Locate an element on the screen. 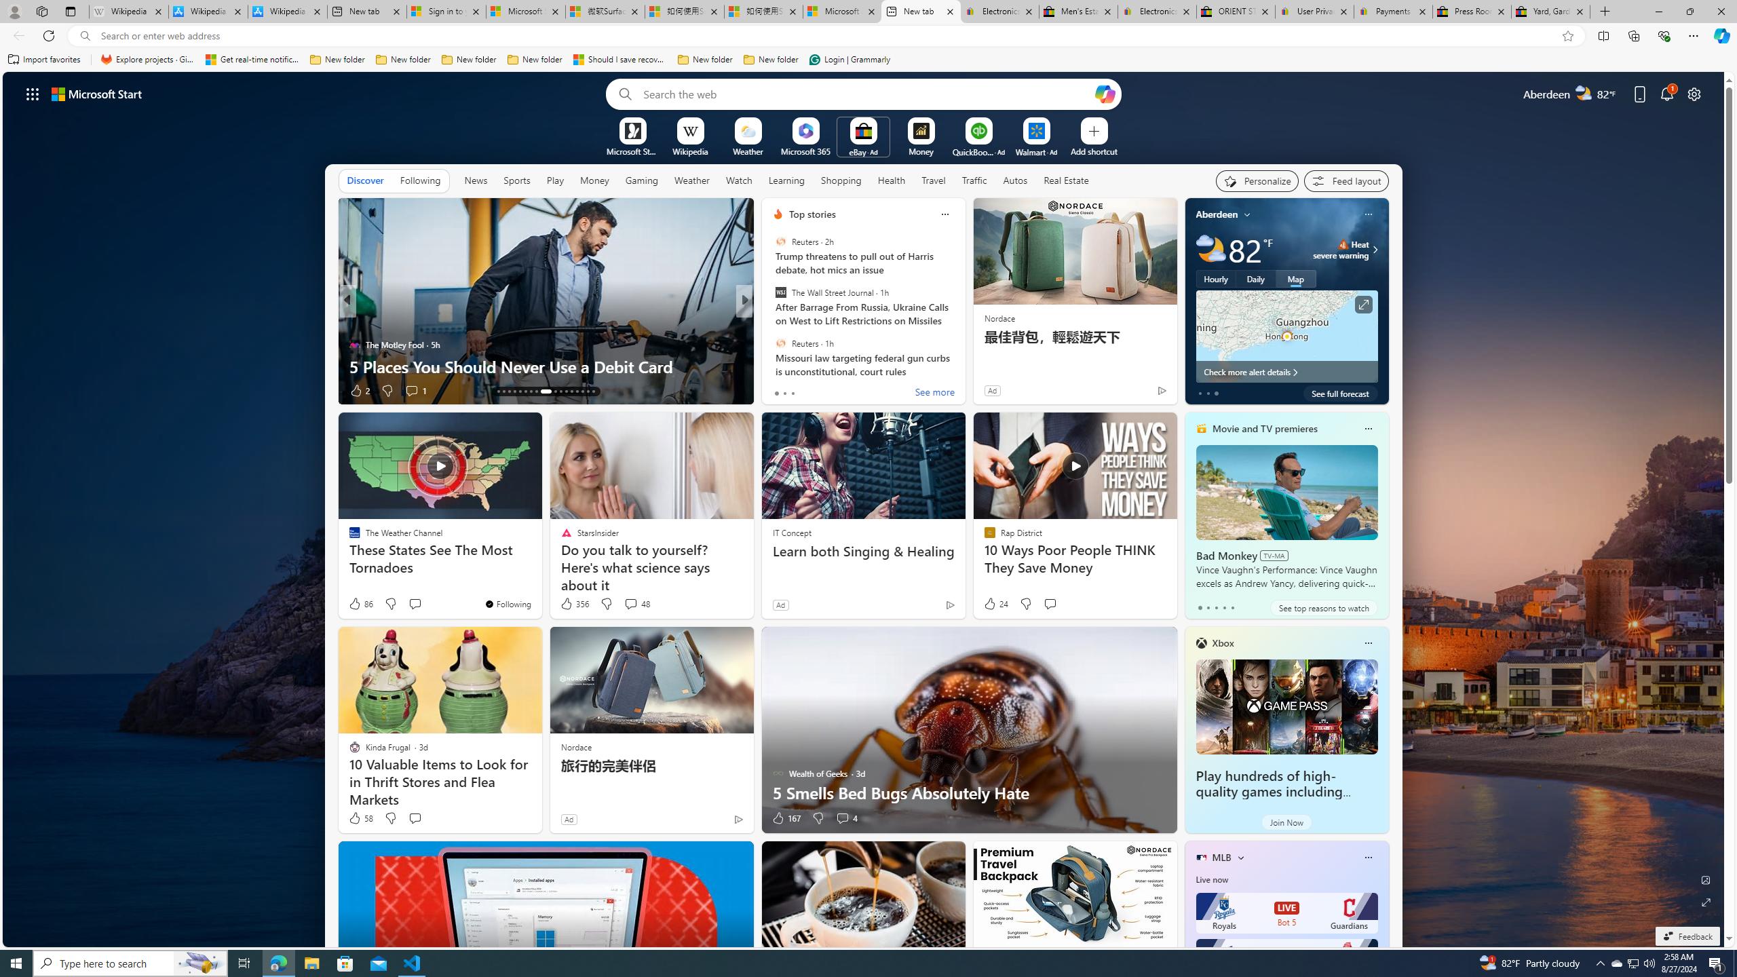 This screenshot has height=977, width=1737. Add a site is located at coordinates (1093, 151).